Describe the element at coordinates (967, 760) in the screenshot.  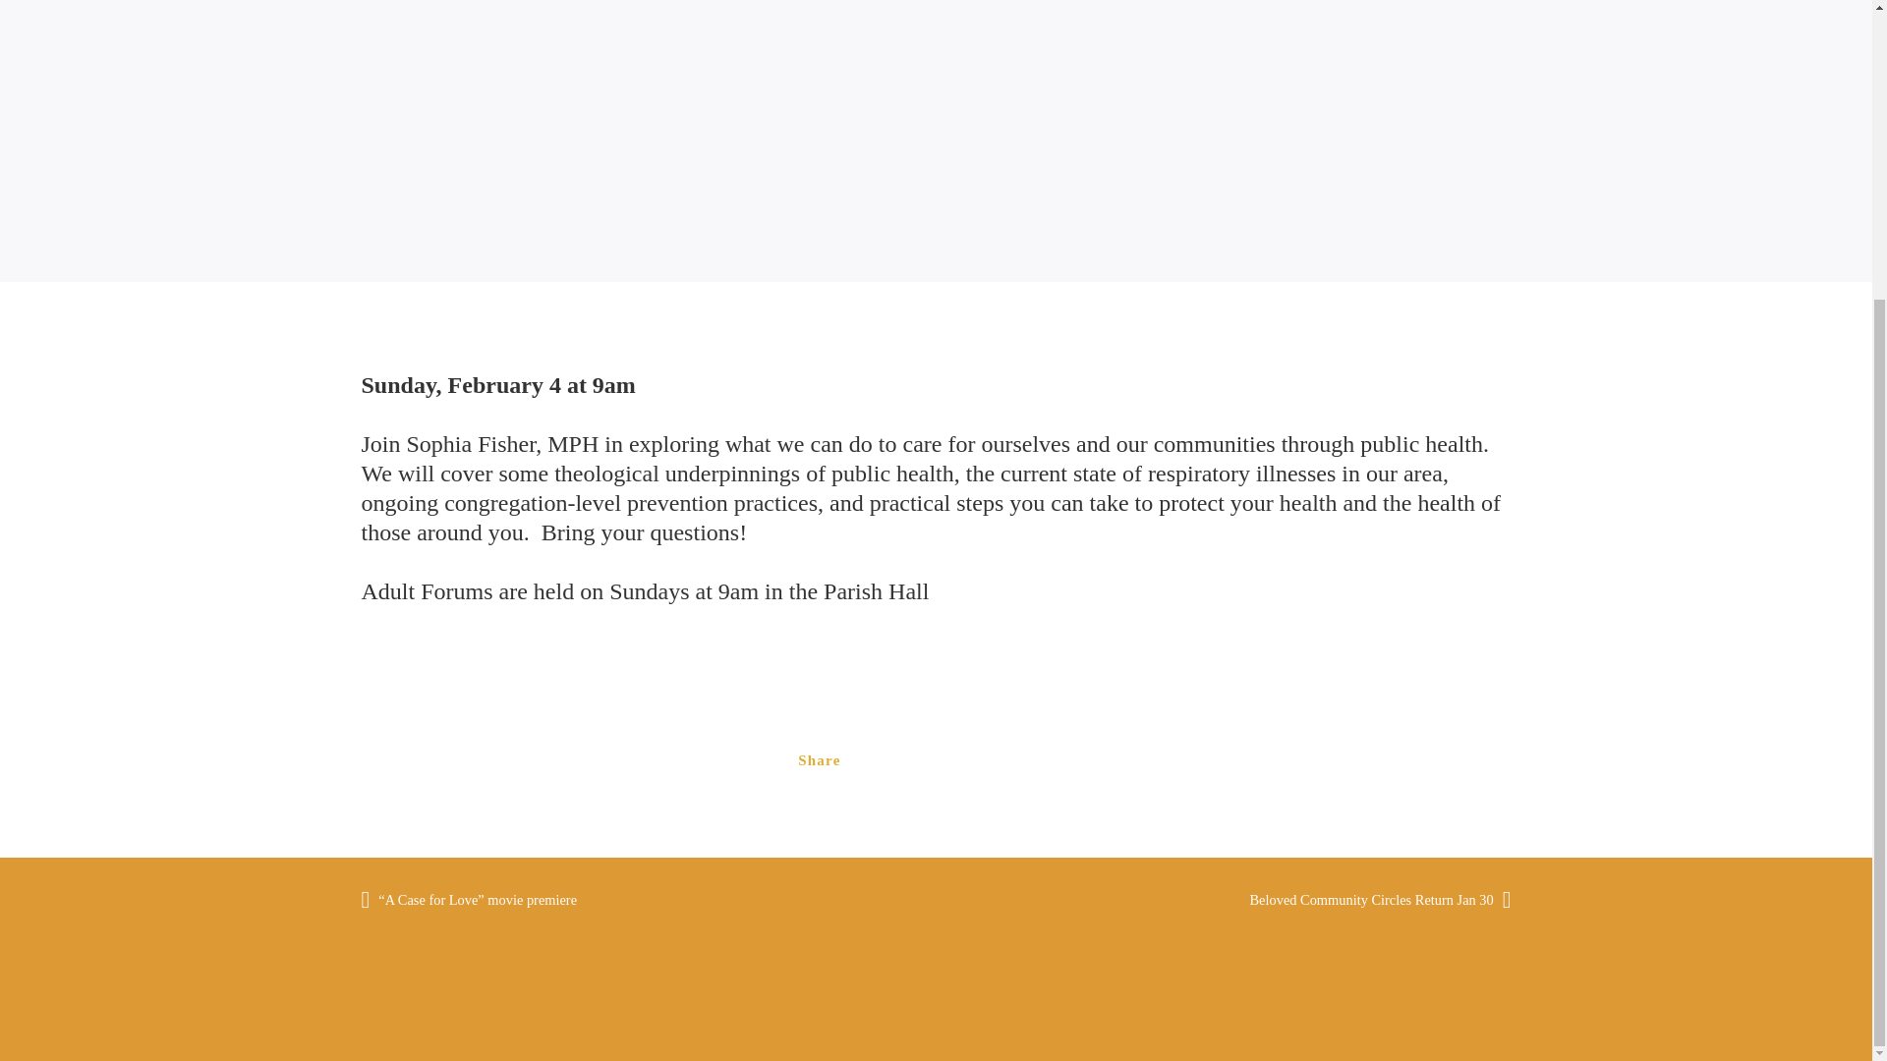
I see `Facebook` at that location.